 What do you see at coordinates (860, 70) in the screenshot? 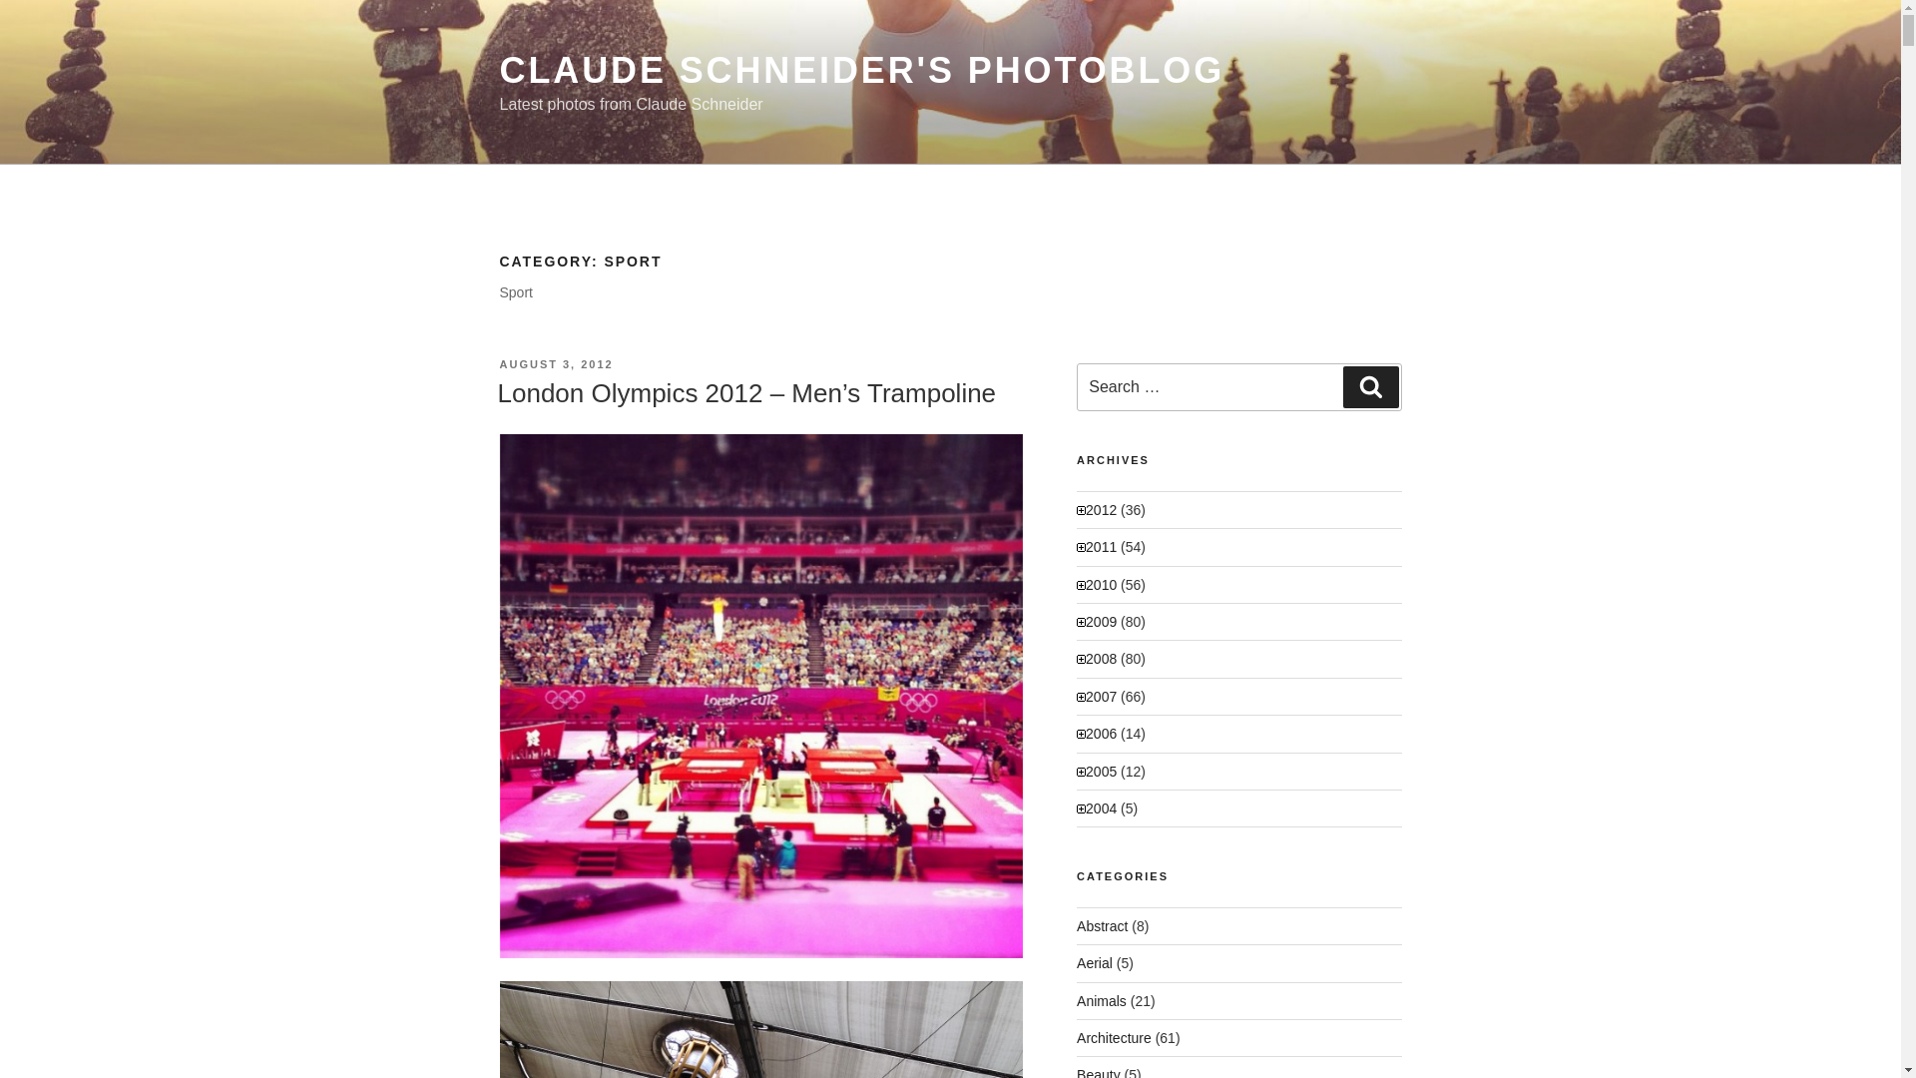
I see `CLAUDE SCHNEIDER'S PHOTOBLOG` at bounding box center [860, 70].